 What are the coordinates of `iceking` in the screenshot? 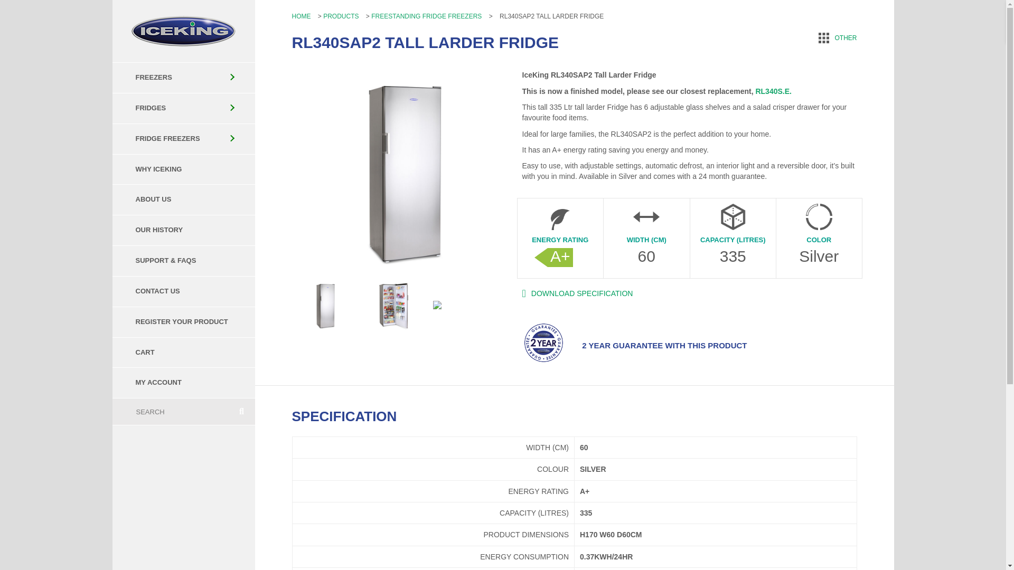 It's located at (183, 31).